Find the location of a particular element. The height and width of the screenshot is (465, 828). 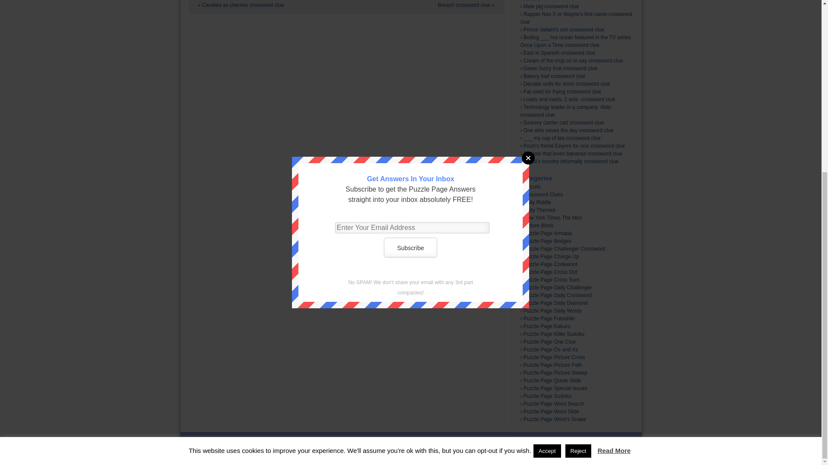

Grocery carrier cart crossword clue is located at coordinates (564, 122).